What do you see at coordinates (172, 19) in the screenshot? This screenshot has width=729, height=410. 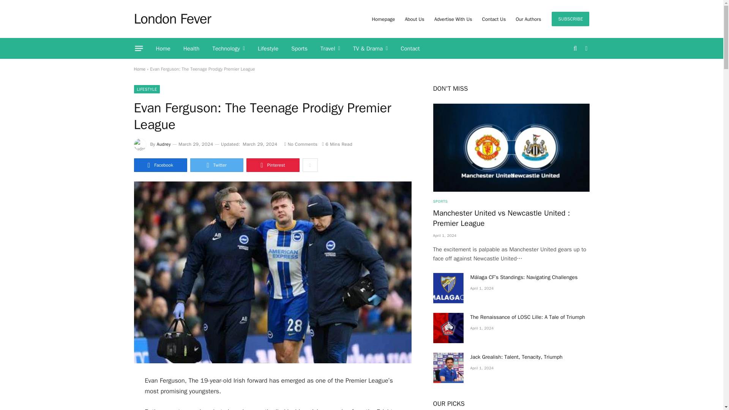 I see `London Fever` at bounding box center [172, 19].